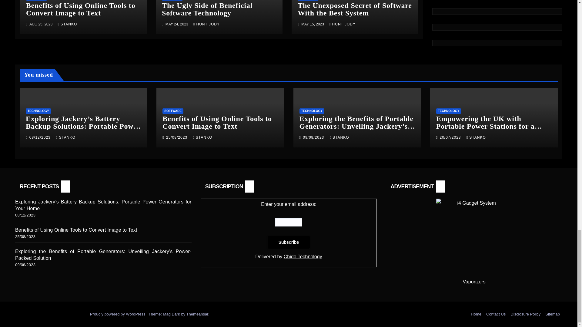  I want to click on SOFTWARE, so click(172, 0).